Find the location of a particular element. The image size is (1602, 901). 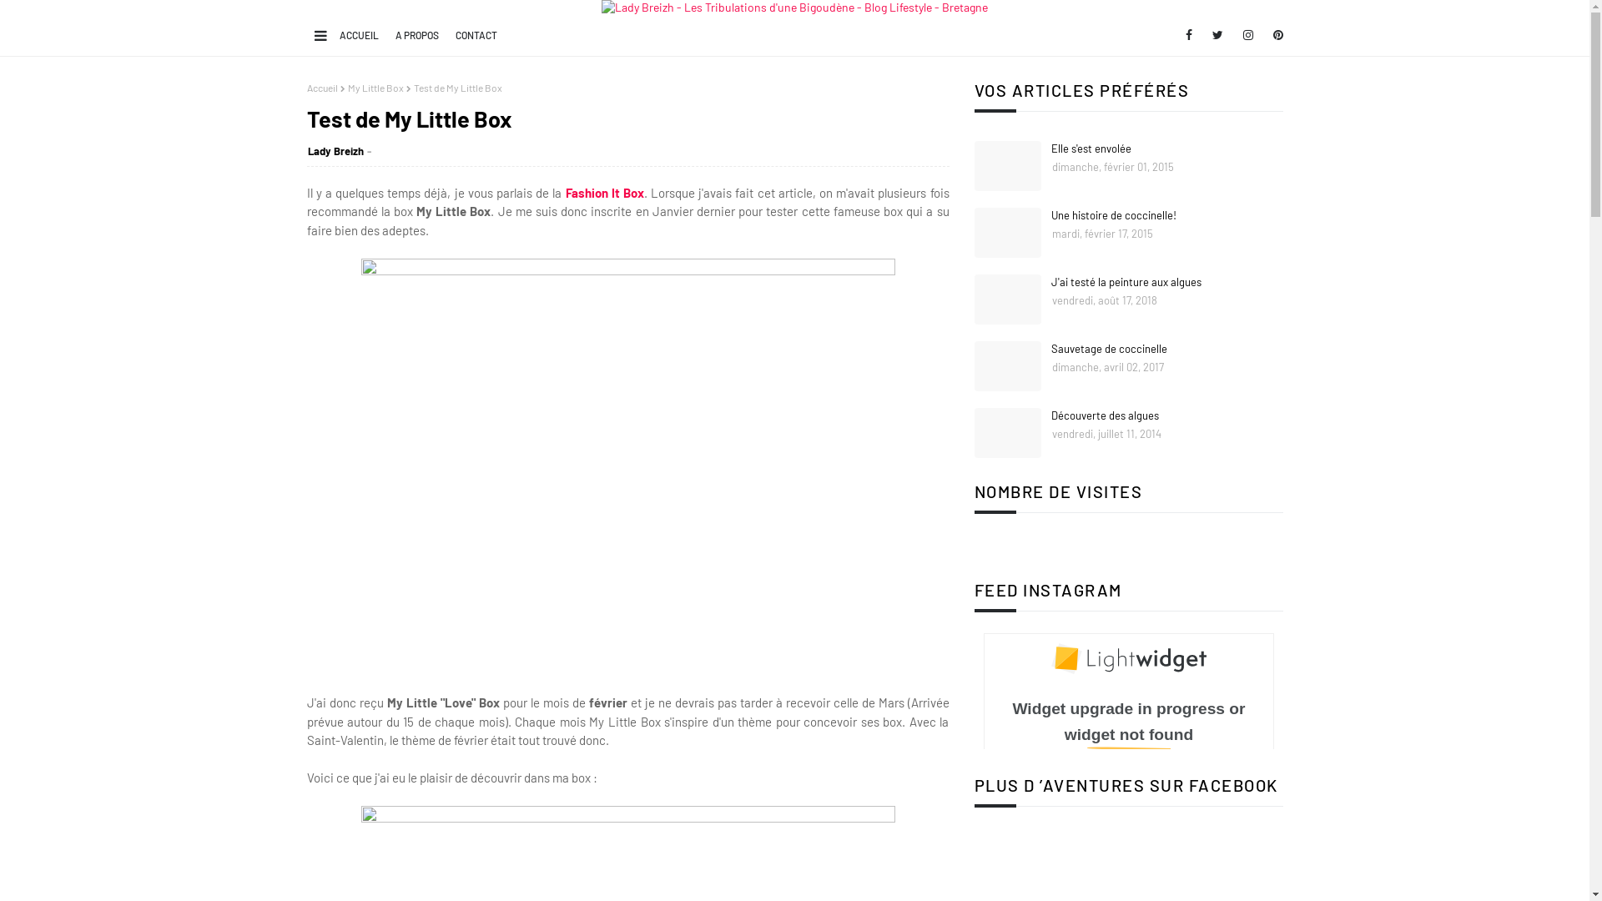

Une histoire de coccinelle! is located at coordinates (1167, 216).